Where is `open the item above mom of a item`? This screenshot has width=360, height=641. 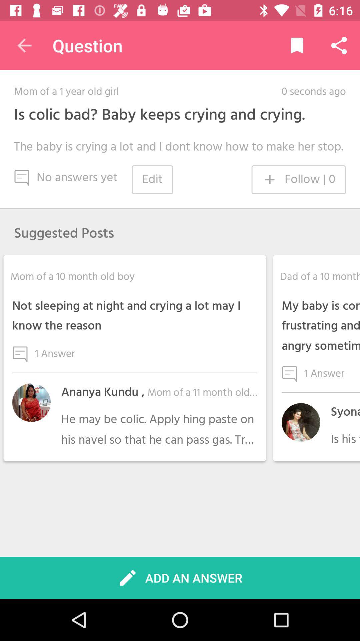 open the item above mom of a item is located at coordinates (24, 45).